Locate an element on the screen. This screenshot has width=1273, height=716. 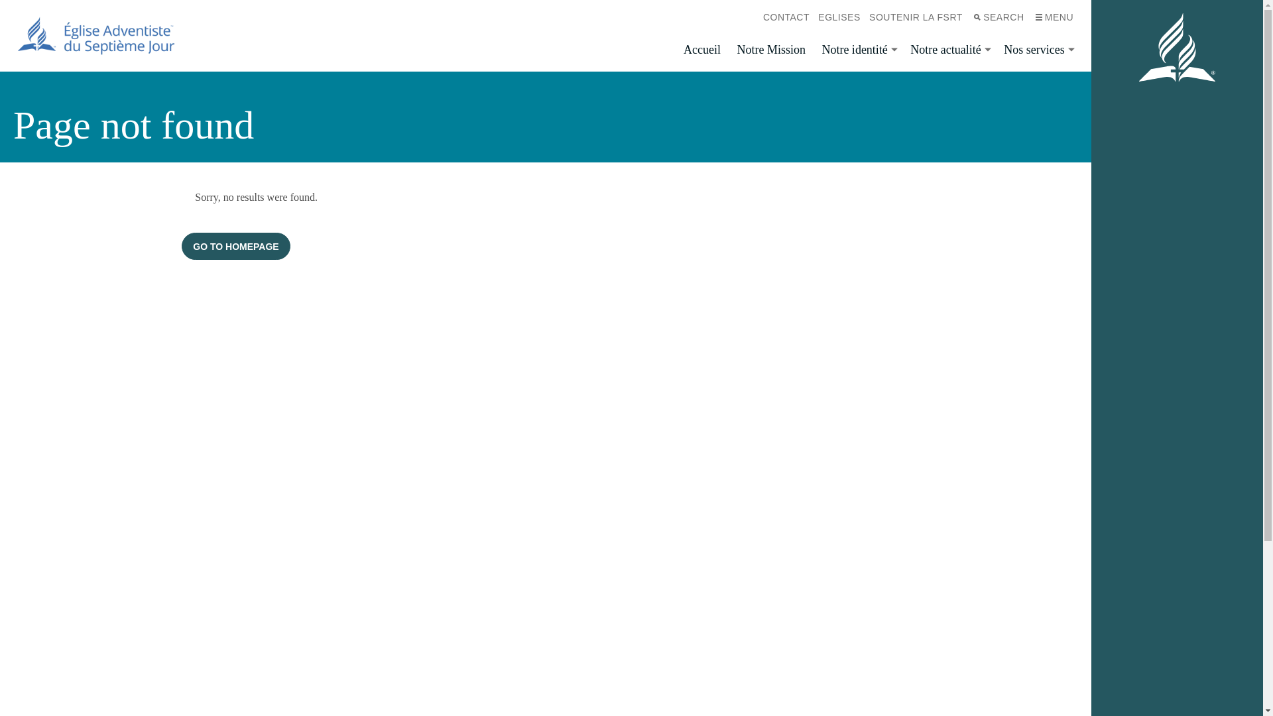
MENU is located at coordinates (1053, 17).